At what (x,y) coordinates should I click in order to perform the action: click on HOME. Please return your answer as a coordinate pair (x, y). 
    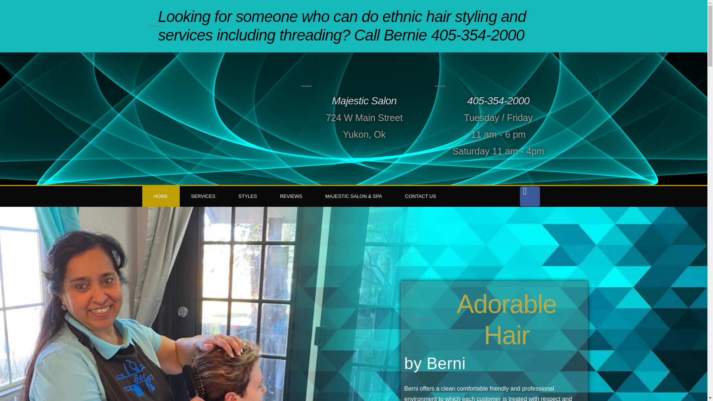
    Looking at the image, I should click on (160, 196).